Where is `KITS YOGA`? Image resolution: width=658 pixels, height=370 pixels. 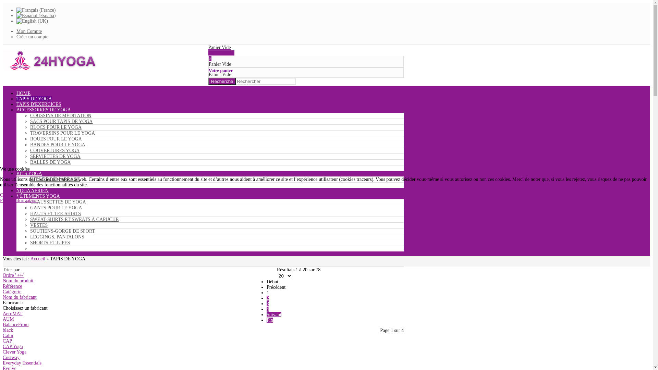 KITS YOGA is located at coordinates (29, 173).